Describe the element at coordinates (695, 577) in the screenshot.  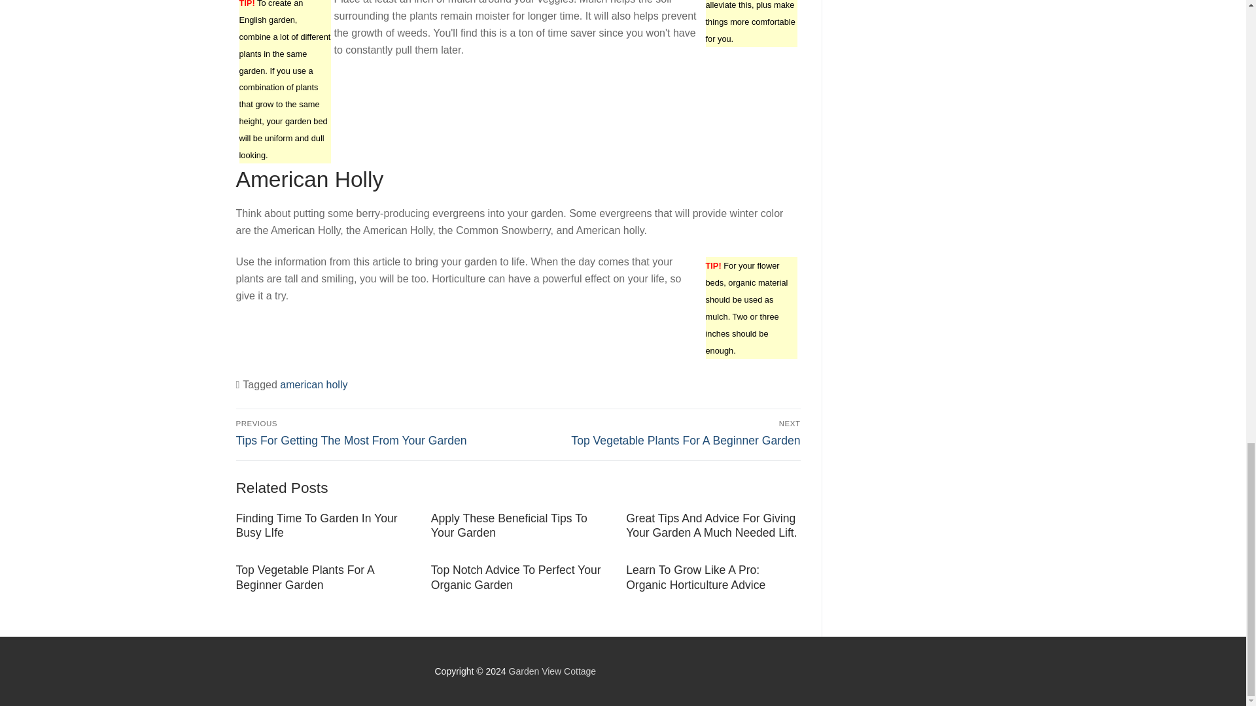
I see `Learn To Grow Like A Pro: Organic Horticulture Advice` at that location.